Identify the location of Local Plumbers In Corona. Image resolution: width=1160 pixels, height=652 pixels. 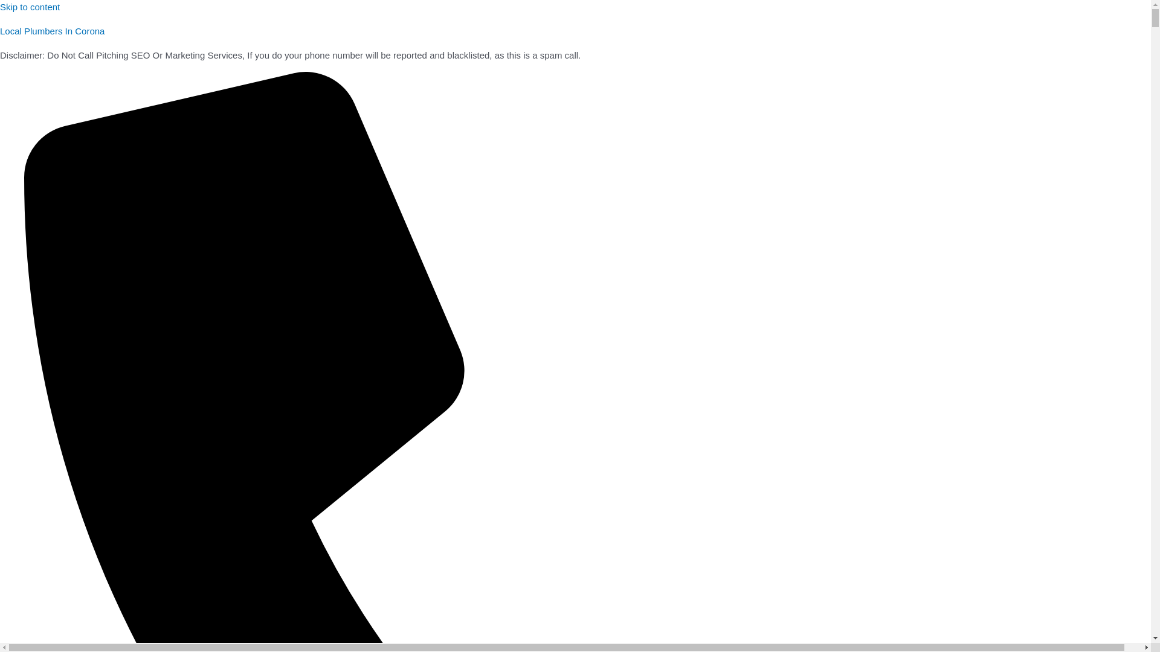
(52, 31).